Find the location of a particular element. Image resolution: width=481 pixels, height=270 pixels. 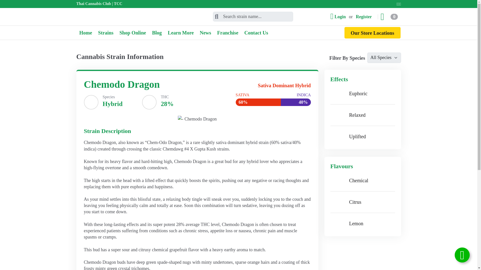

Strains is located at coordinates (106, 32).